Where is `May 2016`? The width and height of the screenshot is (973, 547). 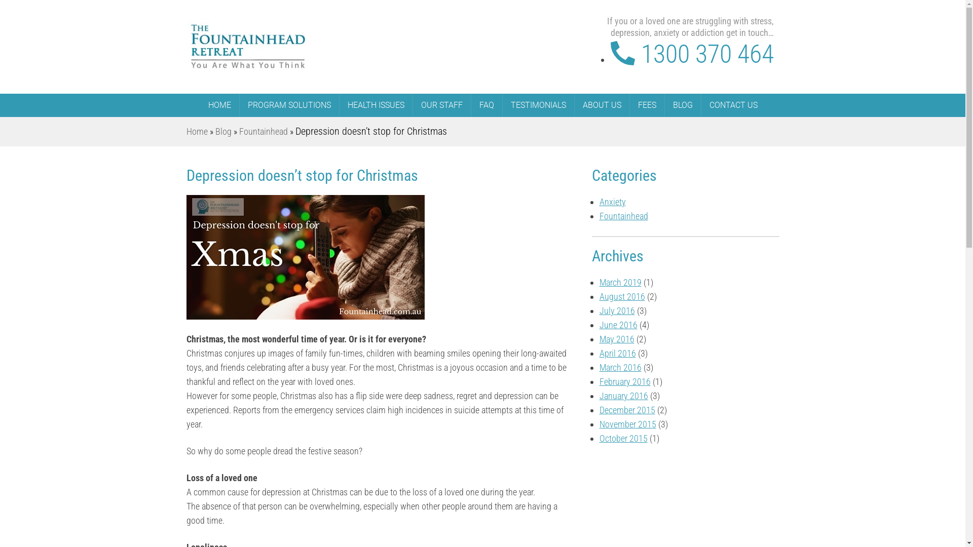 May 2016 is located at coordinates (616, 339).